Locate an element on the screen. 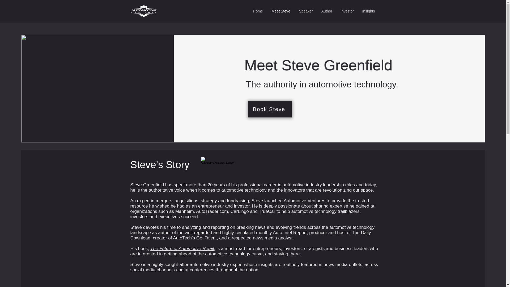 The height and width of the screenshot is (287, 510). Insights is located at coordinates (369, 11).